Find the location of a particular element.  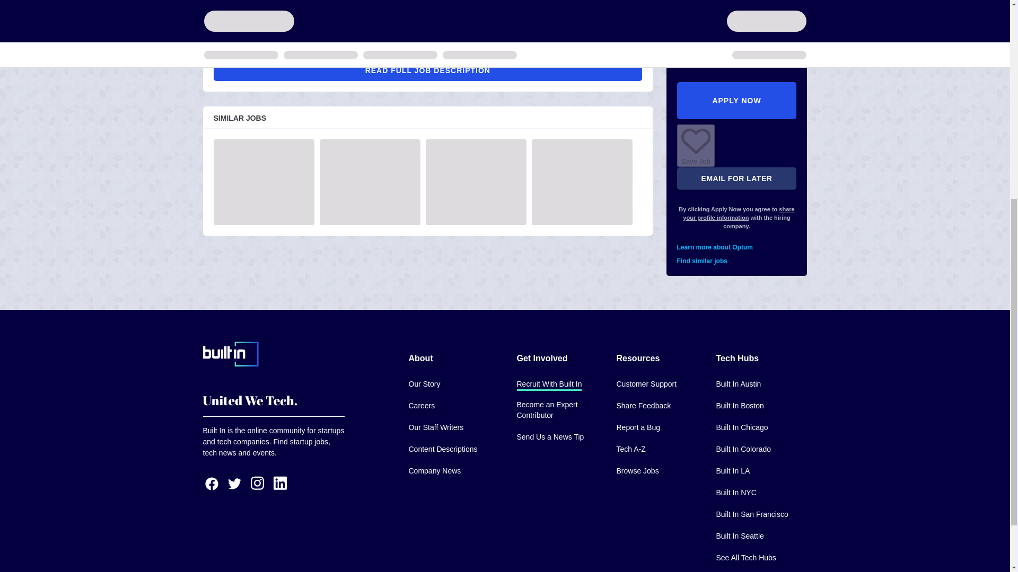

Tech A-Z is located at coordinates (630, 450).